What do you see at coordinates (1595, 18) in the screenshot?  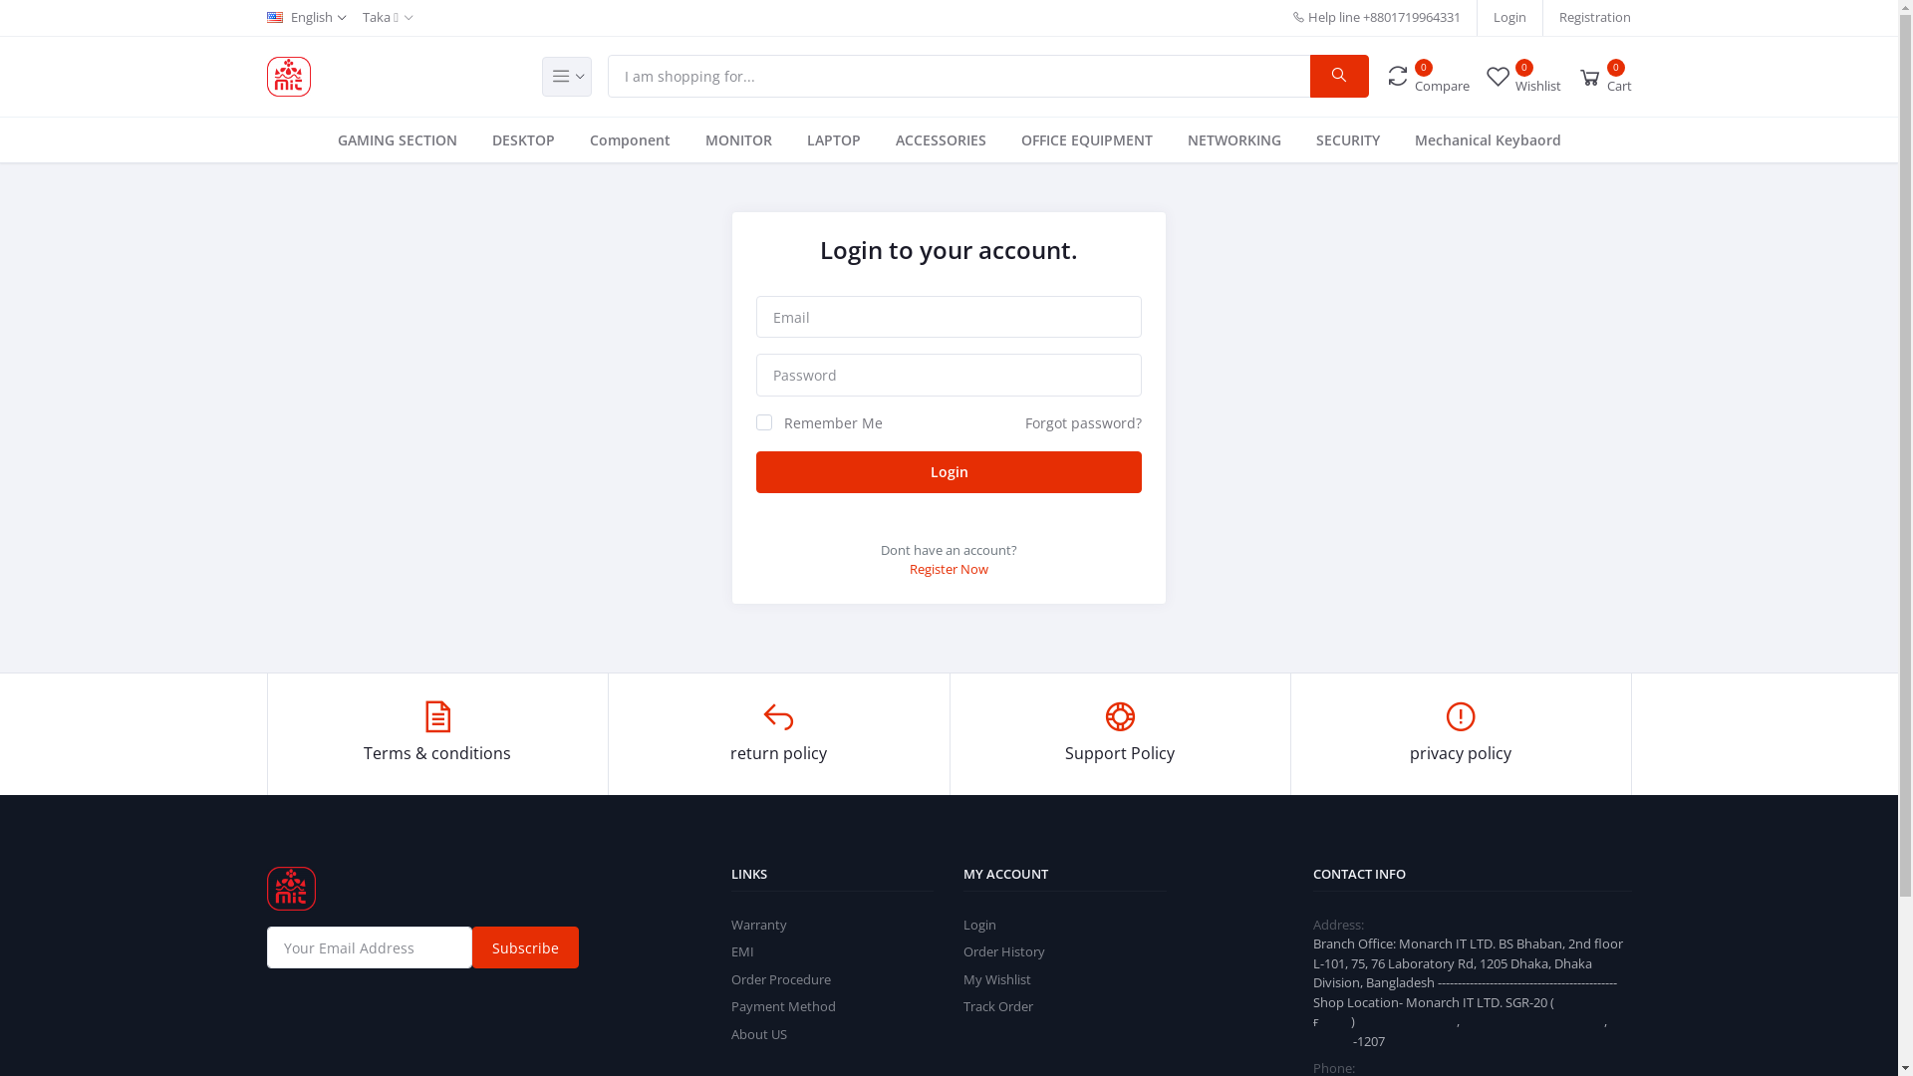 I see `Registration` at bounding box center [1595, 18].